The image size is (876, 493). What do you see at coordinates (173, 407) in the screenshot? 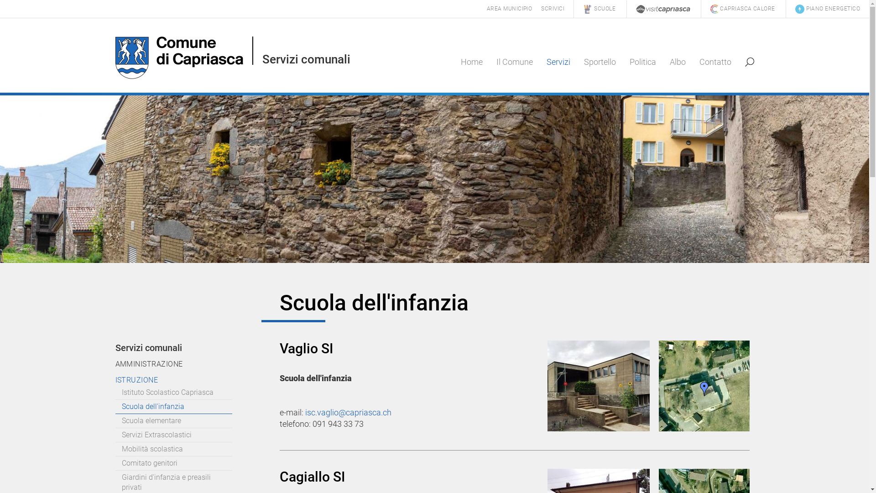
I see `Scuola dell'infanzia` at bounding box center [173, 407].